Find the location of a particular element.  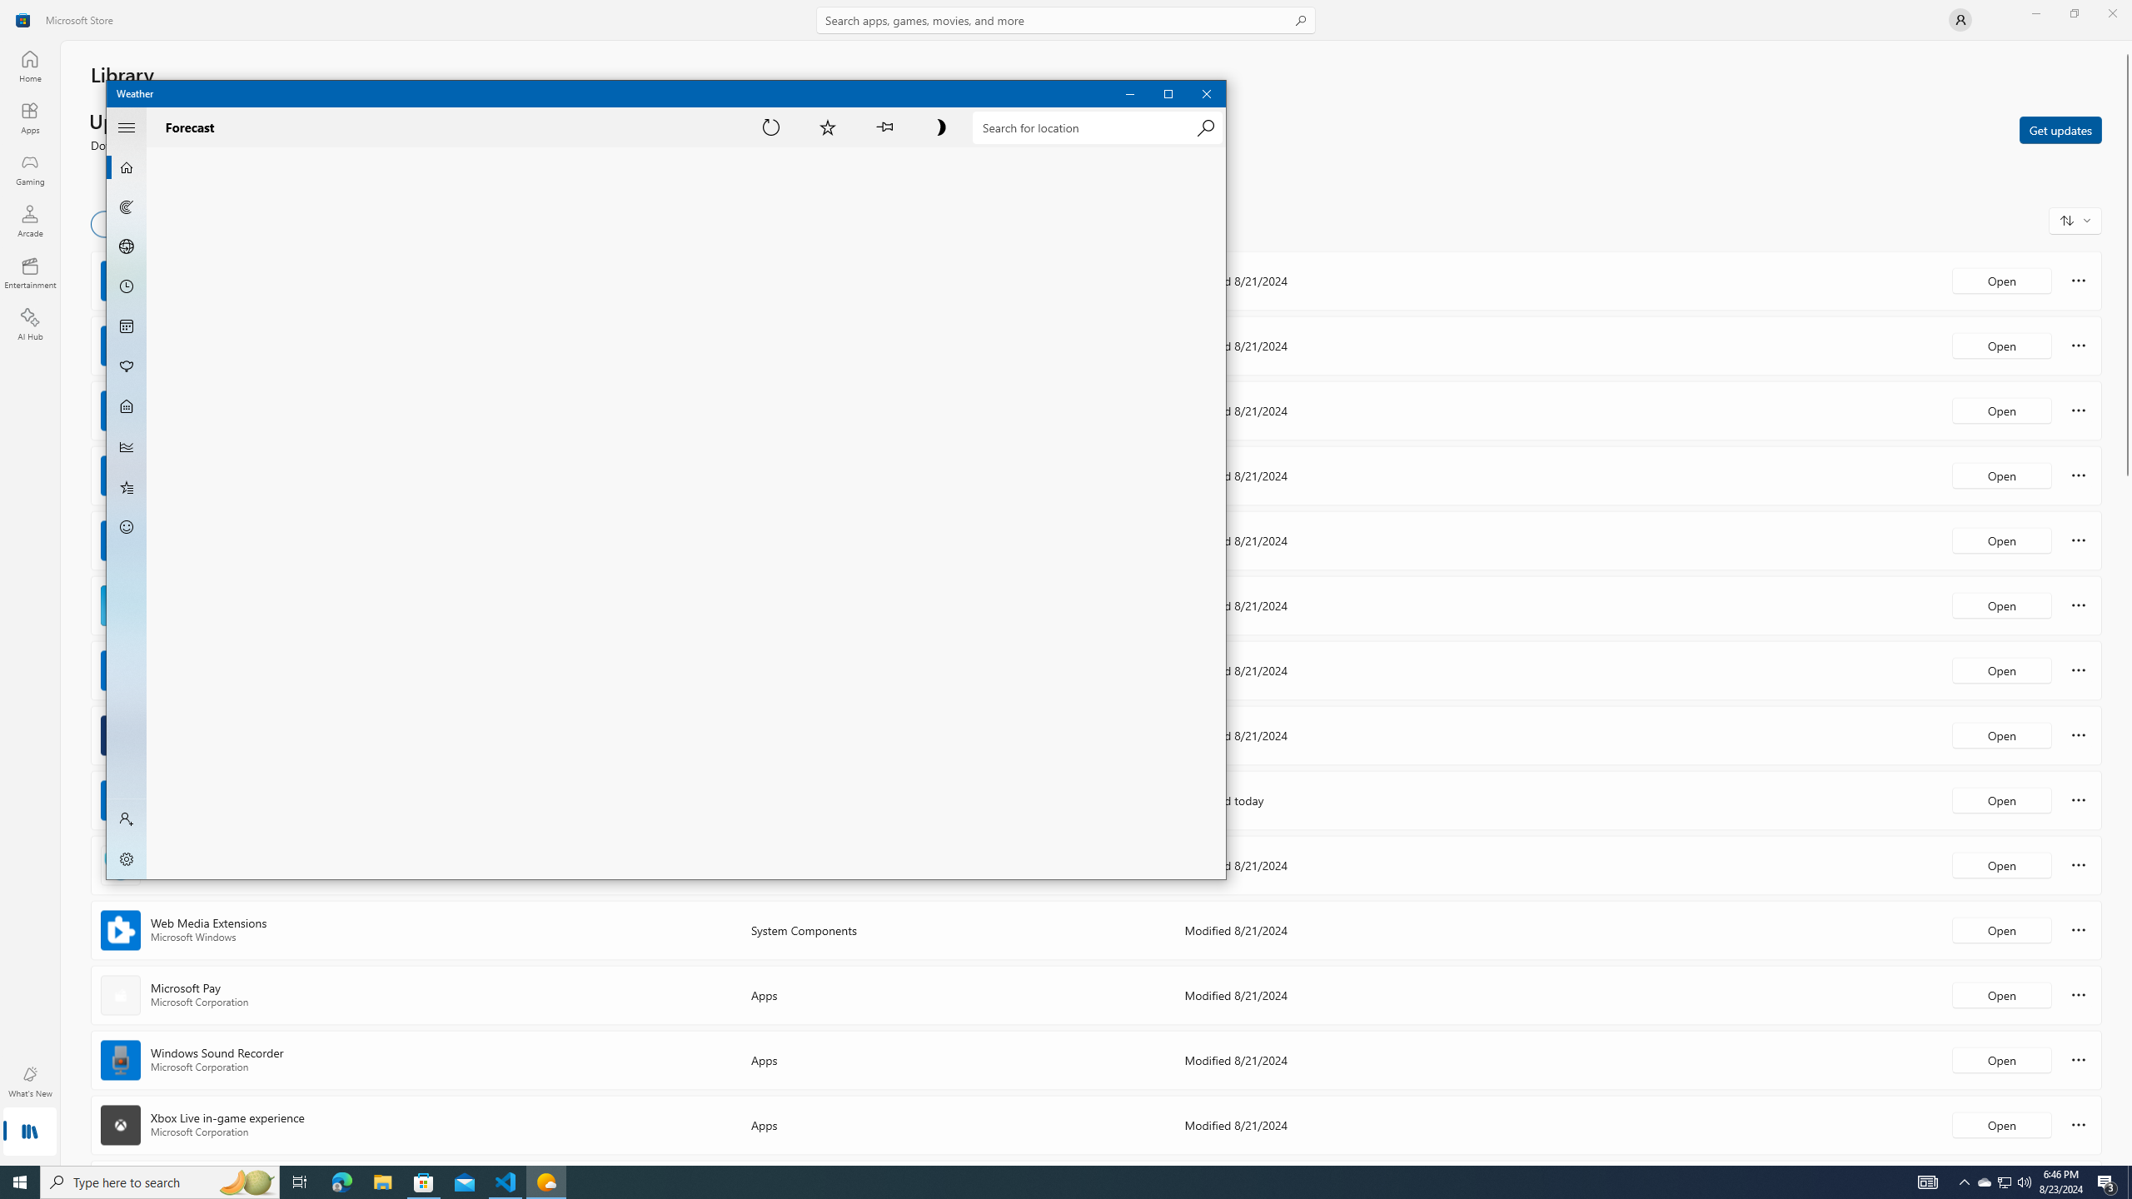

User Promoted Notification Area is located at coordinates (2004, 1182).